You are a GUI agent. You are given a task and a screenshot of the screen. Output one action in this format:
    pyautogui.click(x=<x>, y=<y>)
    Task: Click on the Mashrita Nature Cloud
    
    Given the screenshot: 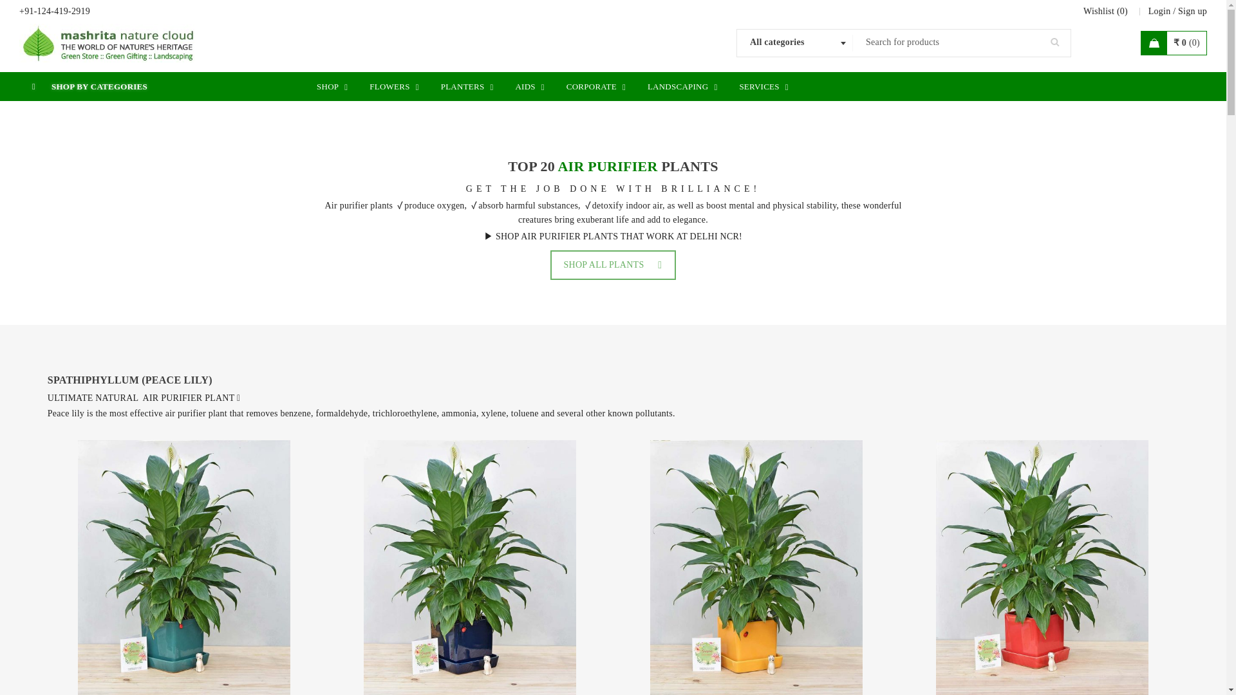 What is the action you would take?
    pyautogui.click(x=109, y=42)
    